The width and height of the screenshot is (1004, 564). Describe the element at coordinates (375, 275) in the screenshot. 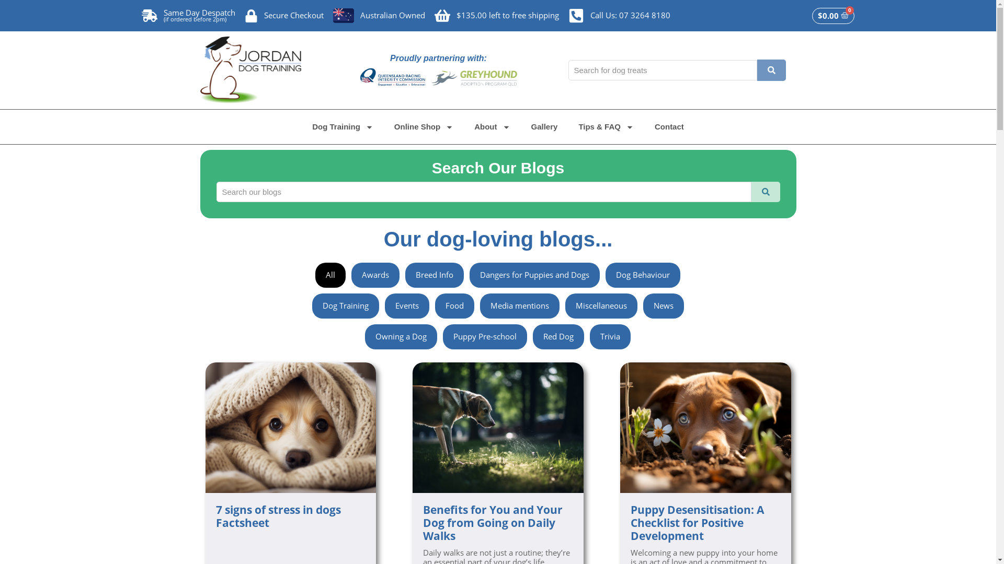

I see `Awards` at that location.